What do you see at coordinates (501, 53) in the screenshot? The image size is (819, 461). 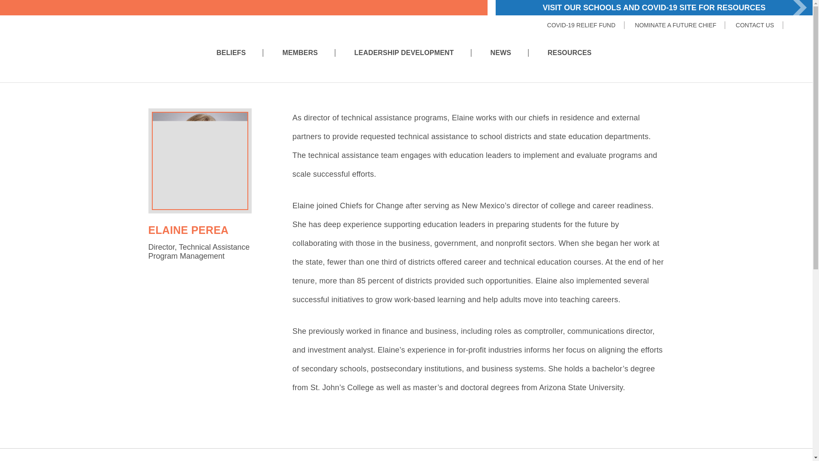 I see `NEWS` at bounding box center [501, 53].